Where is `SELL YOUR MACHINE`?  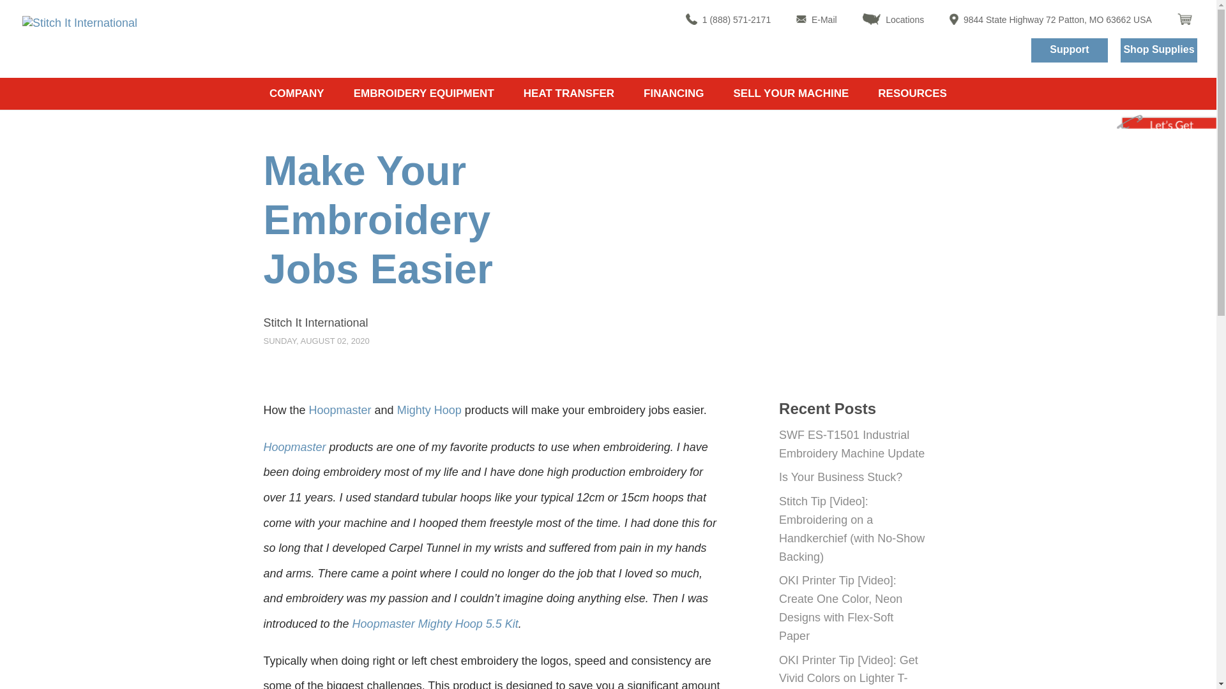 SELL YOUR MACHINE is located at coordinates (791, 93).